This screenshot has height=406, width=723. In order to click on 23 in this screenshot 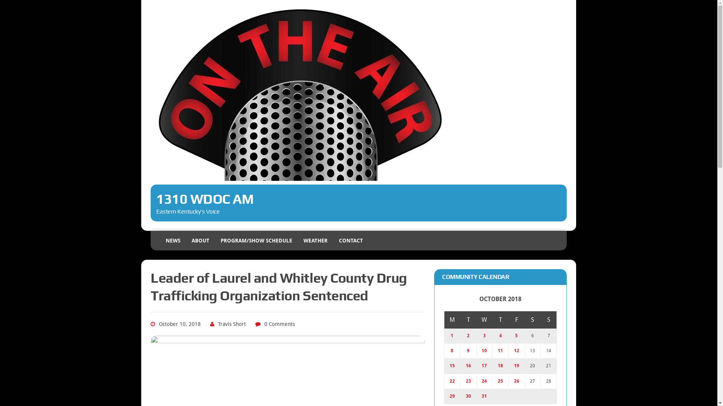, I will do `click(468, 381)`.